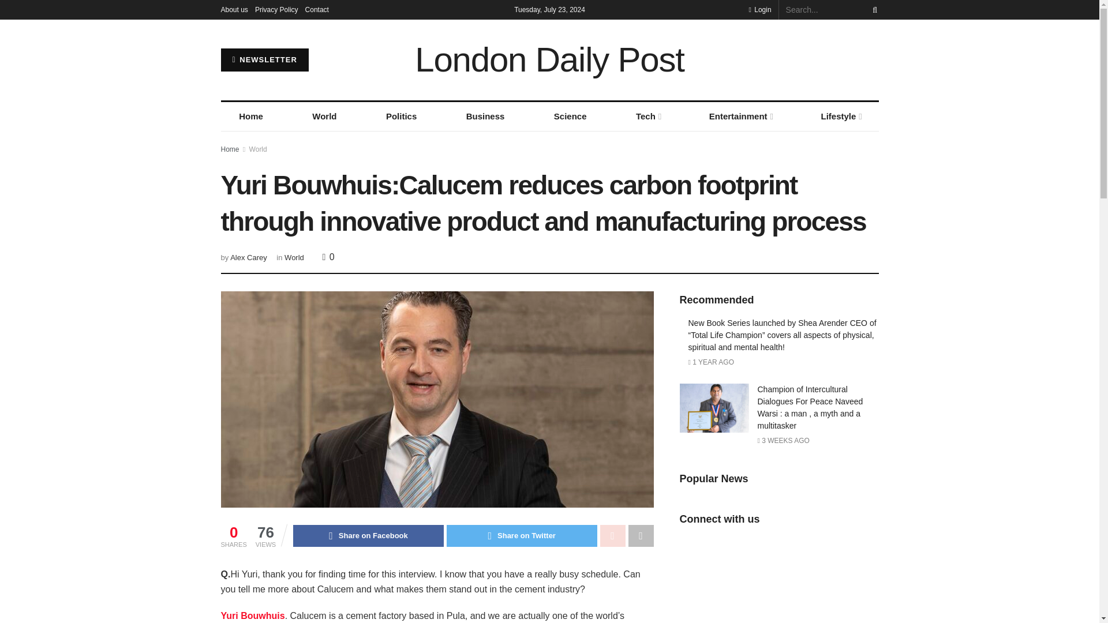 The image size is (1108, 623). What do you see at coordinates (549, 60) in the screenshot?
I see `London Daily Post` at bounding box center [549, 60].